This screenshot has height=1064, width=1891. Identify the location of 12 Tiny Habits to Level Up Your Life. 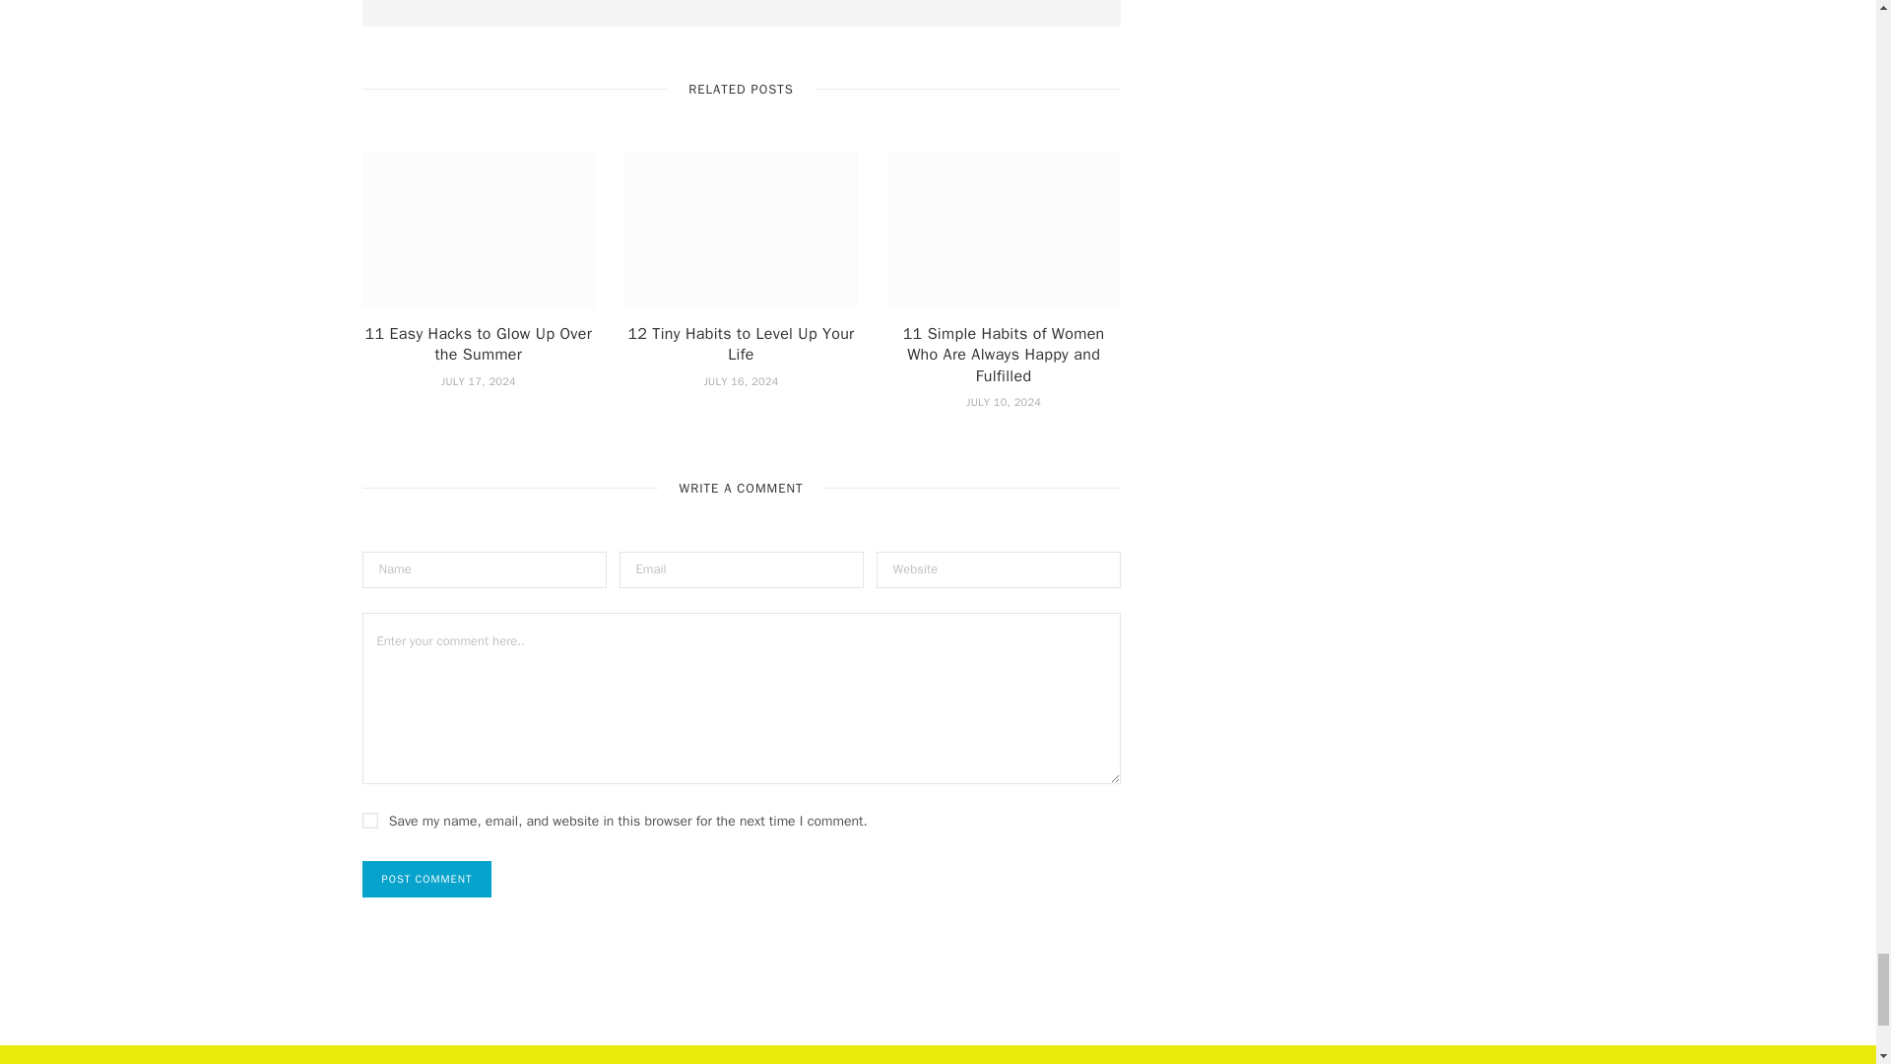
(741, 231).